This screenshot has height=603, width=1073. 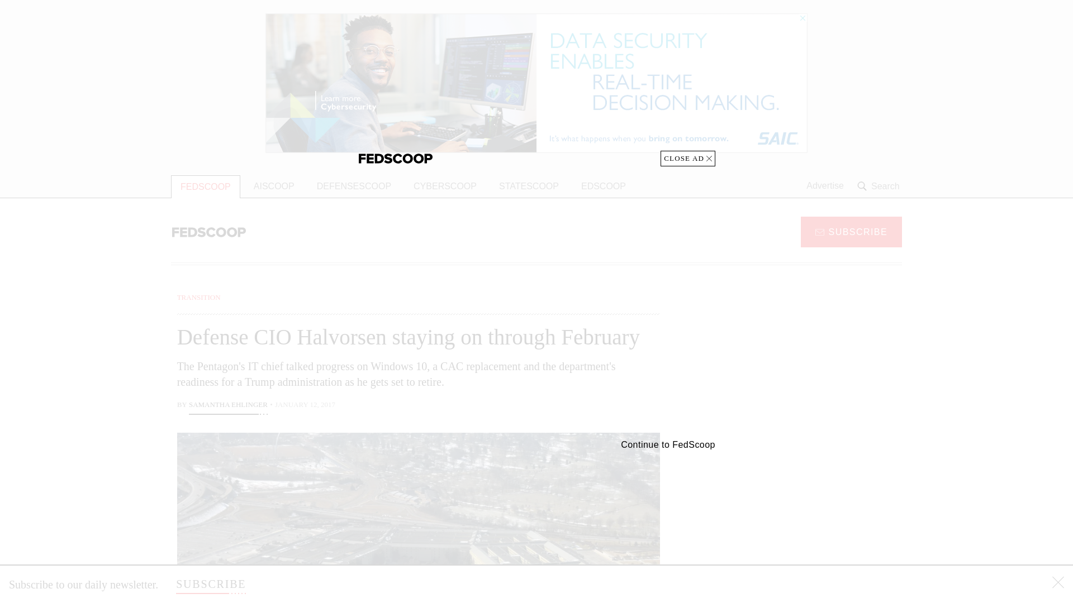 What do you see at coordinates (604, 186) in the screenshot?
I see `EDSCOOP` at bounding box center [604, 186].